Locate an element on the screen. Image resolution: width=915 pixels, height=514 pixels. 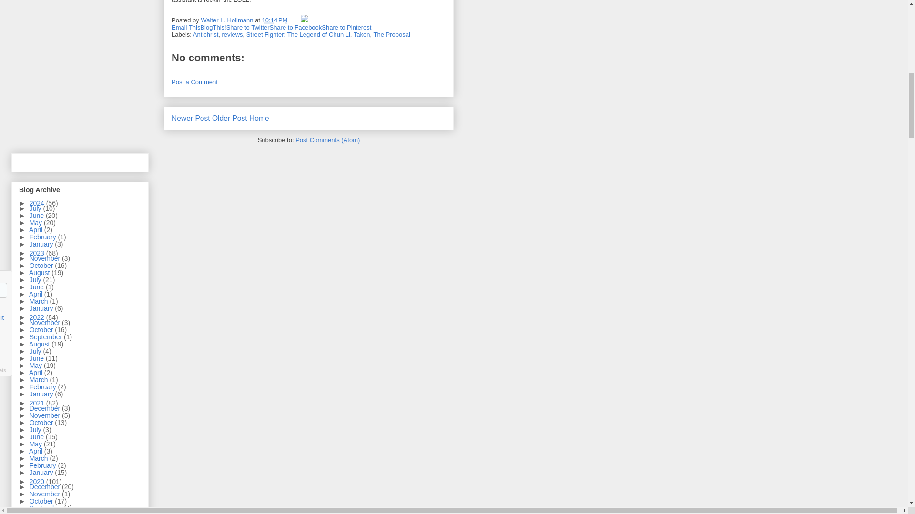
Post a Comment is located at coordinates (194, 82).